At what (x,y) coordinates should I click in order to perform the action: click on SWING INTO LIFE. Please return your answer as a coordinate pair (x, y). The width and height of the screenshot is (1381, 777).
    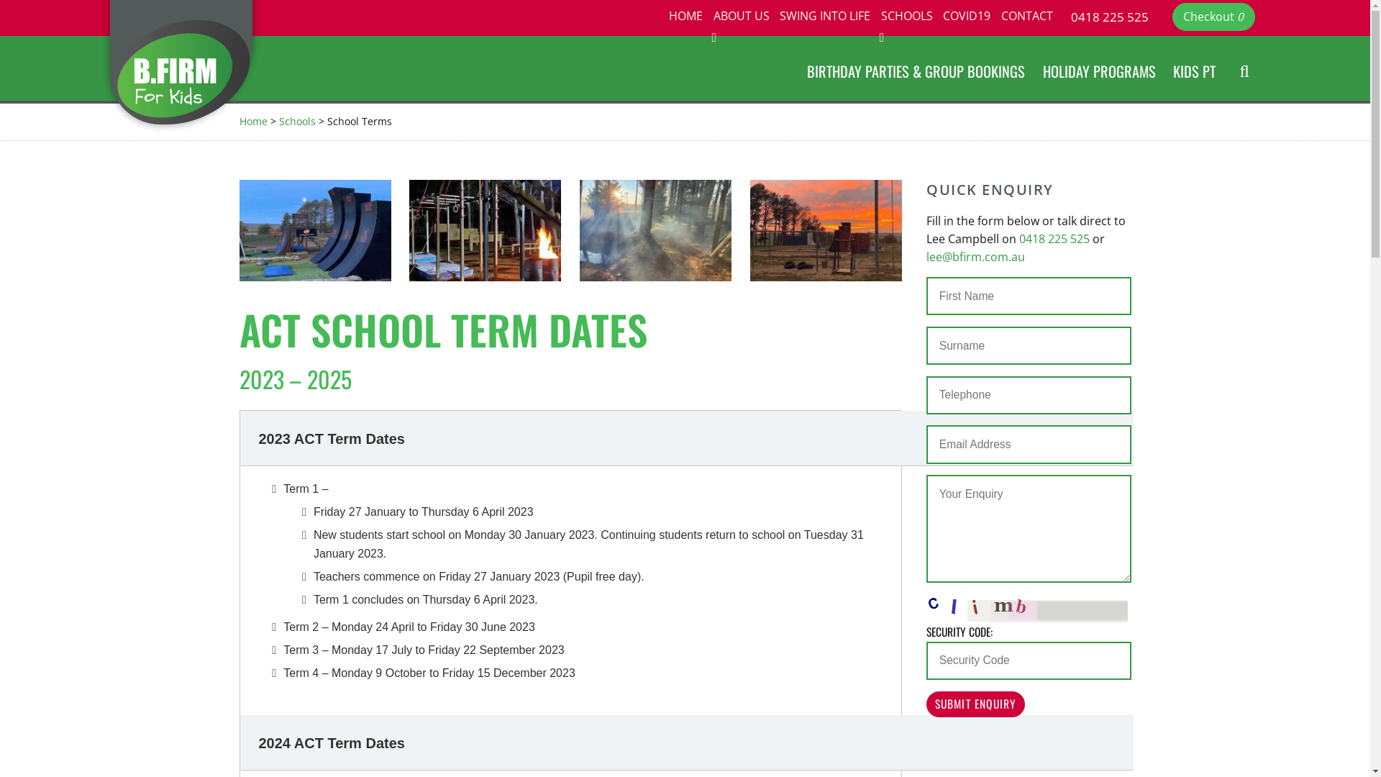
    Looking at the image, I should click on (826, 17).